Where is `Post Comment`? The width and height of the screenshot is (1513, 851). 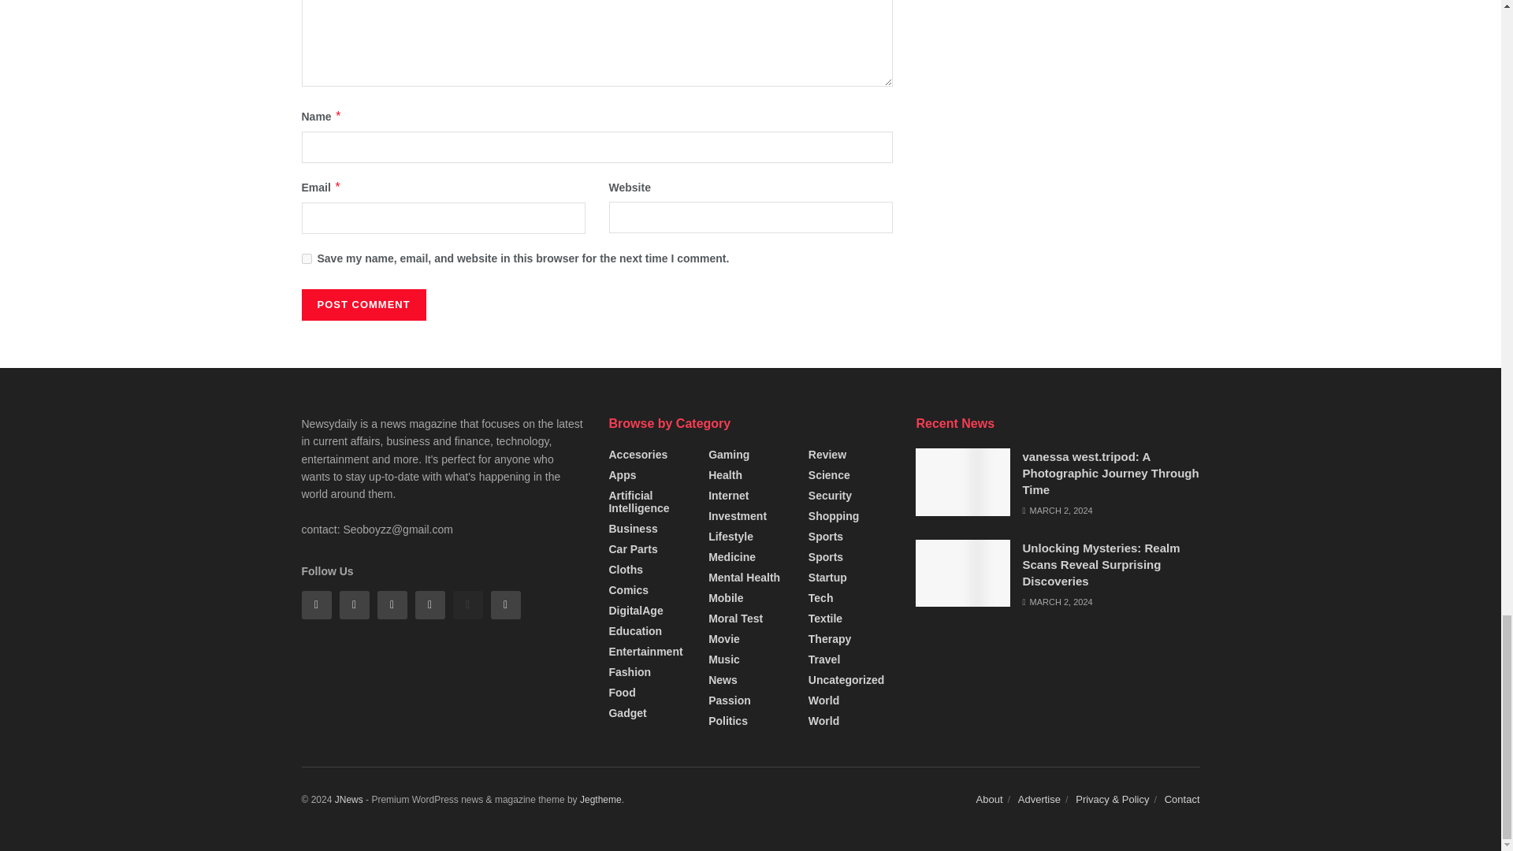
Post Comment is located at coordinates (362, 305).